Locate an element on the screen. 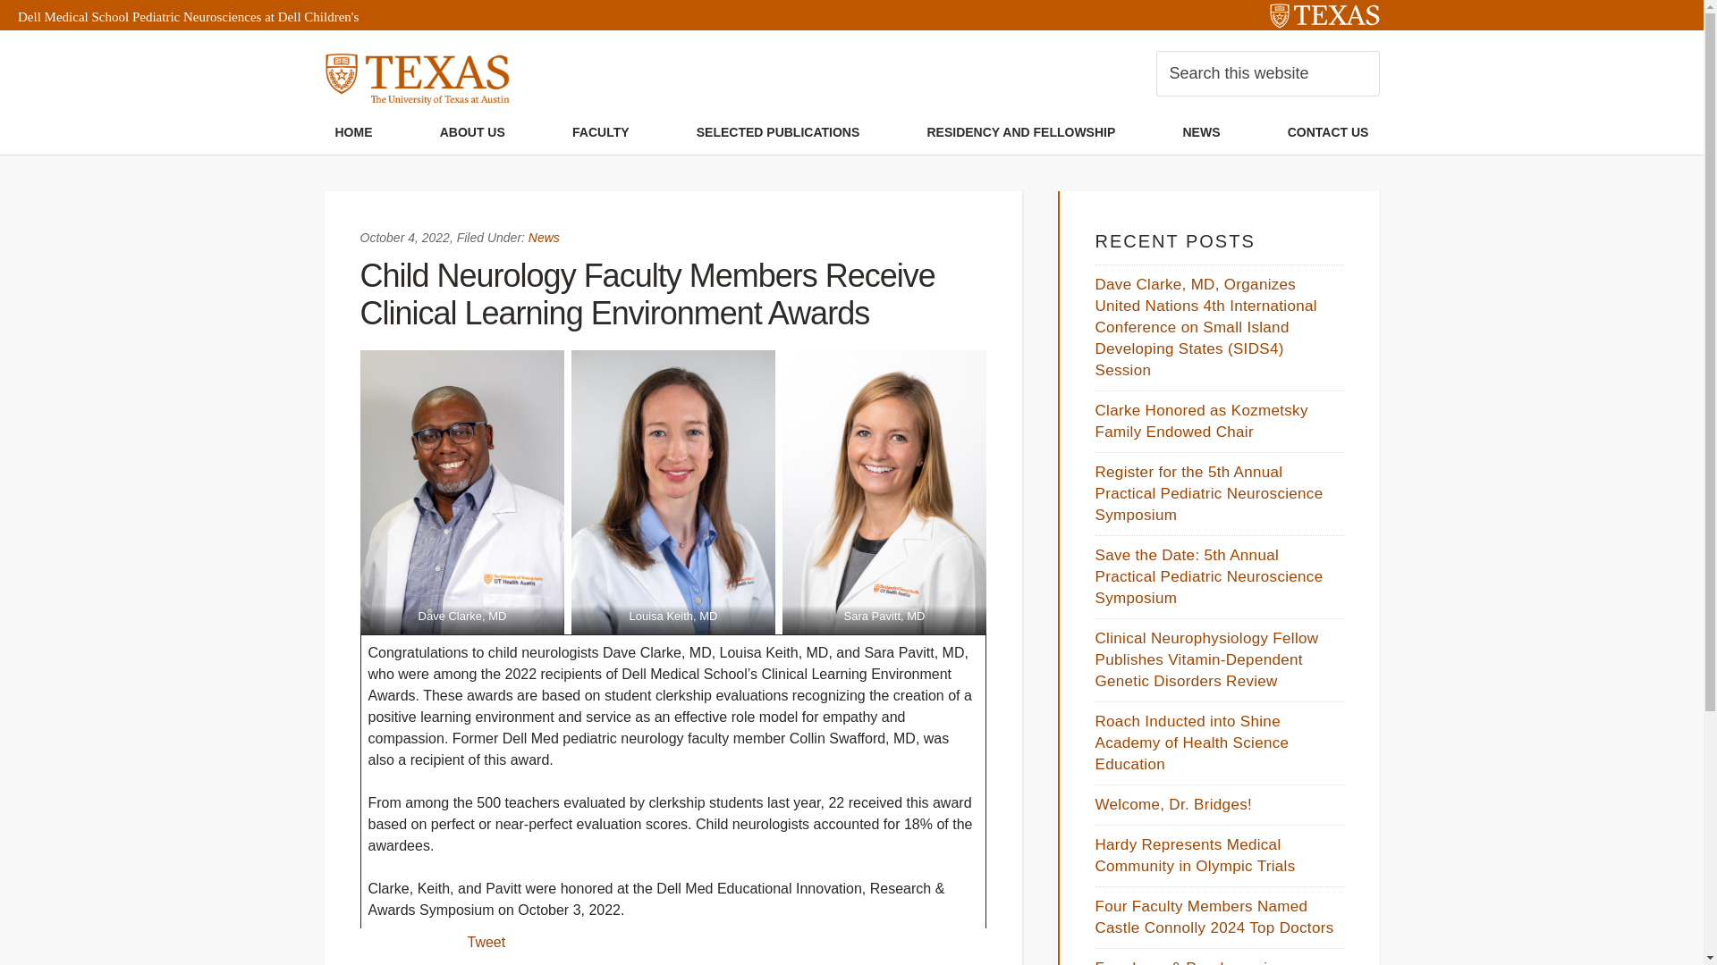  Welcome, Dr. Bridges! is located at coordinates (1173, 804).